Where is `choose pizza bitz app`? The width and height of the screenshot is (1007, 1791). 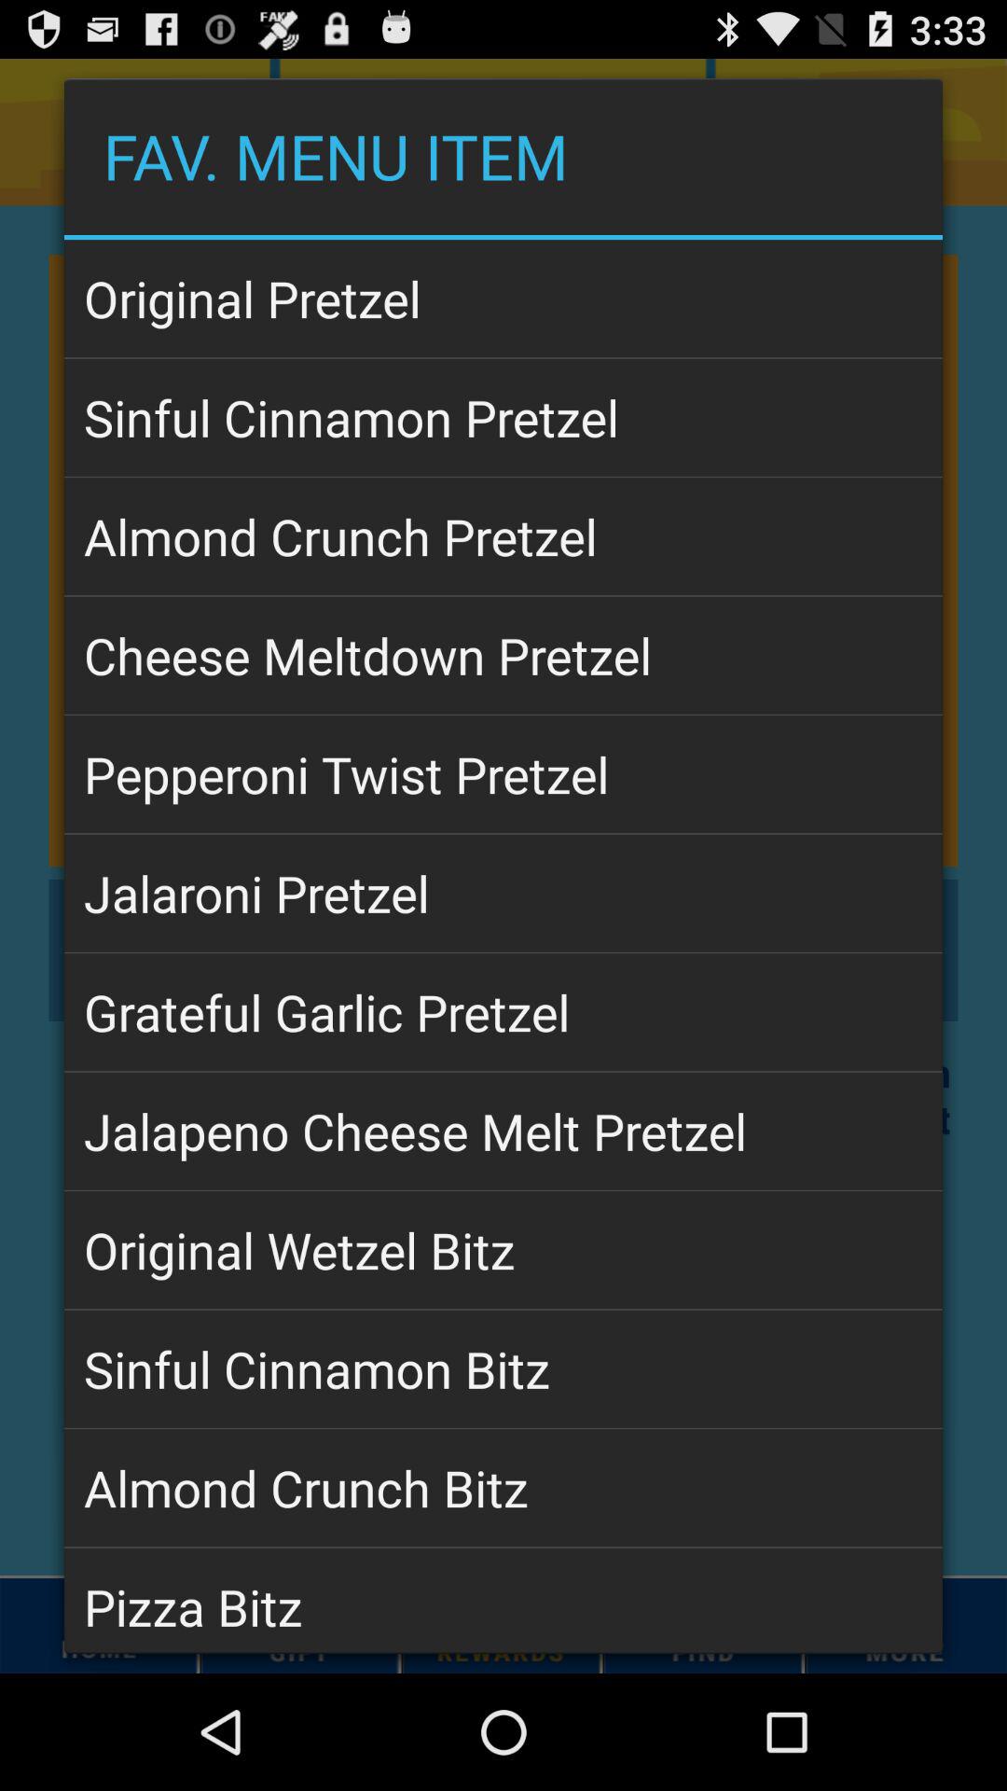
choose pizza bitz app is located at coordinates (504, 1601).